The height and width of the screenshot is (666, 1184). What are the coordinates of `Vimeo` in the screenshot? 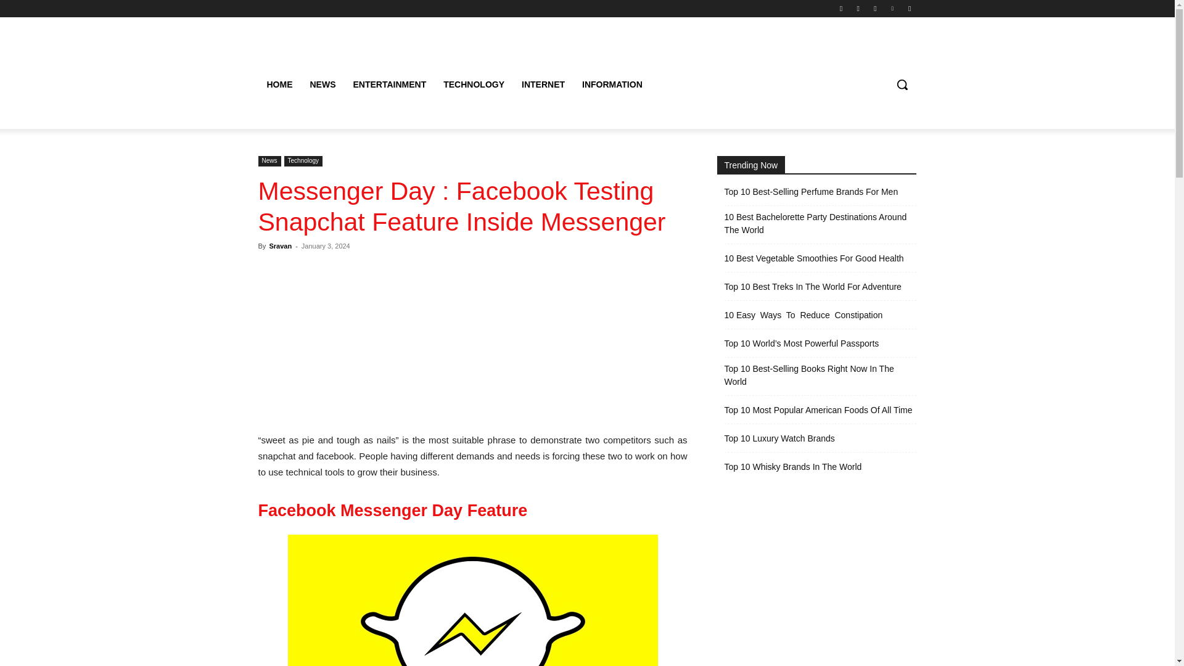 It's located at (893, 8).